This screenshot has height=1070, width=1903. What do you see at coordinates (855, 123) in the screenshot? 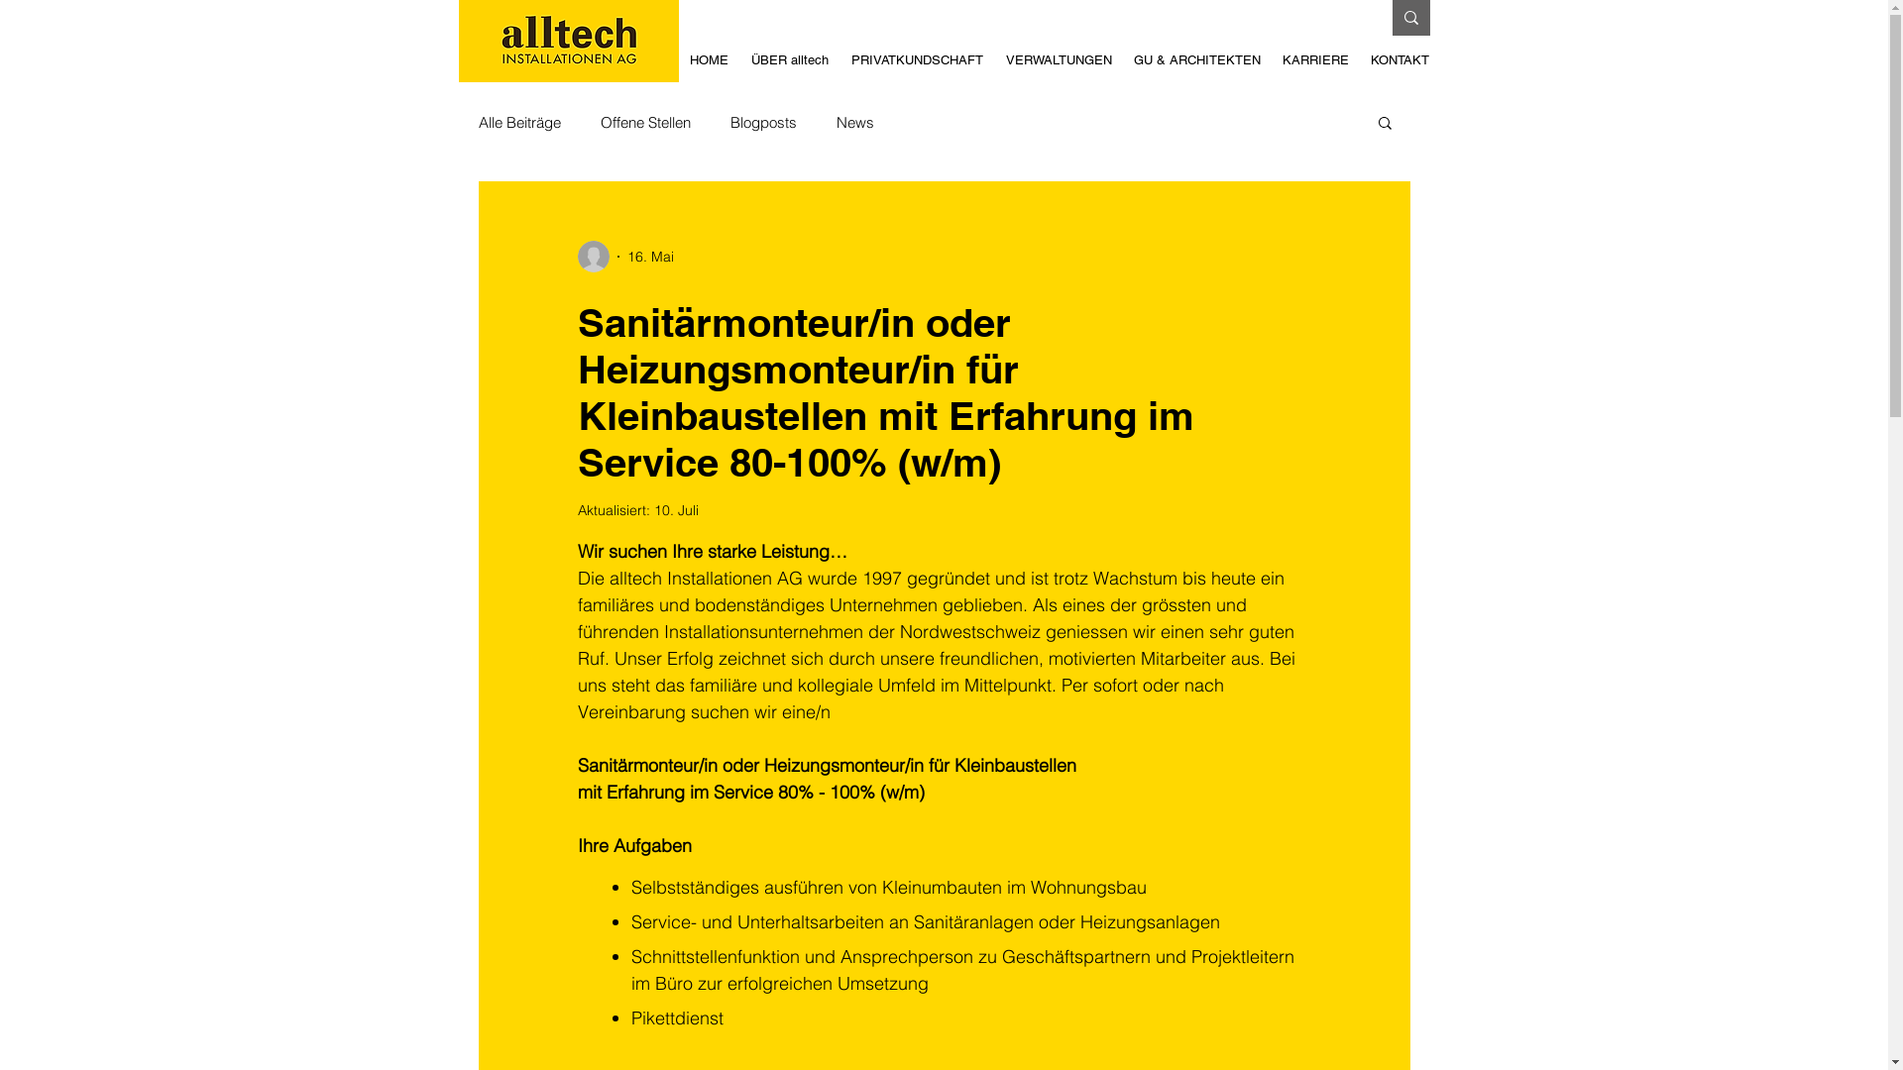
I see `News` at bounding box center [855, 123].